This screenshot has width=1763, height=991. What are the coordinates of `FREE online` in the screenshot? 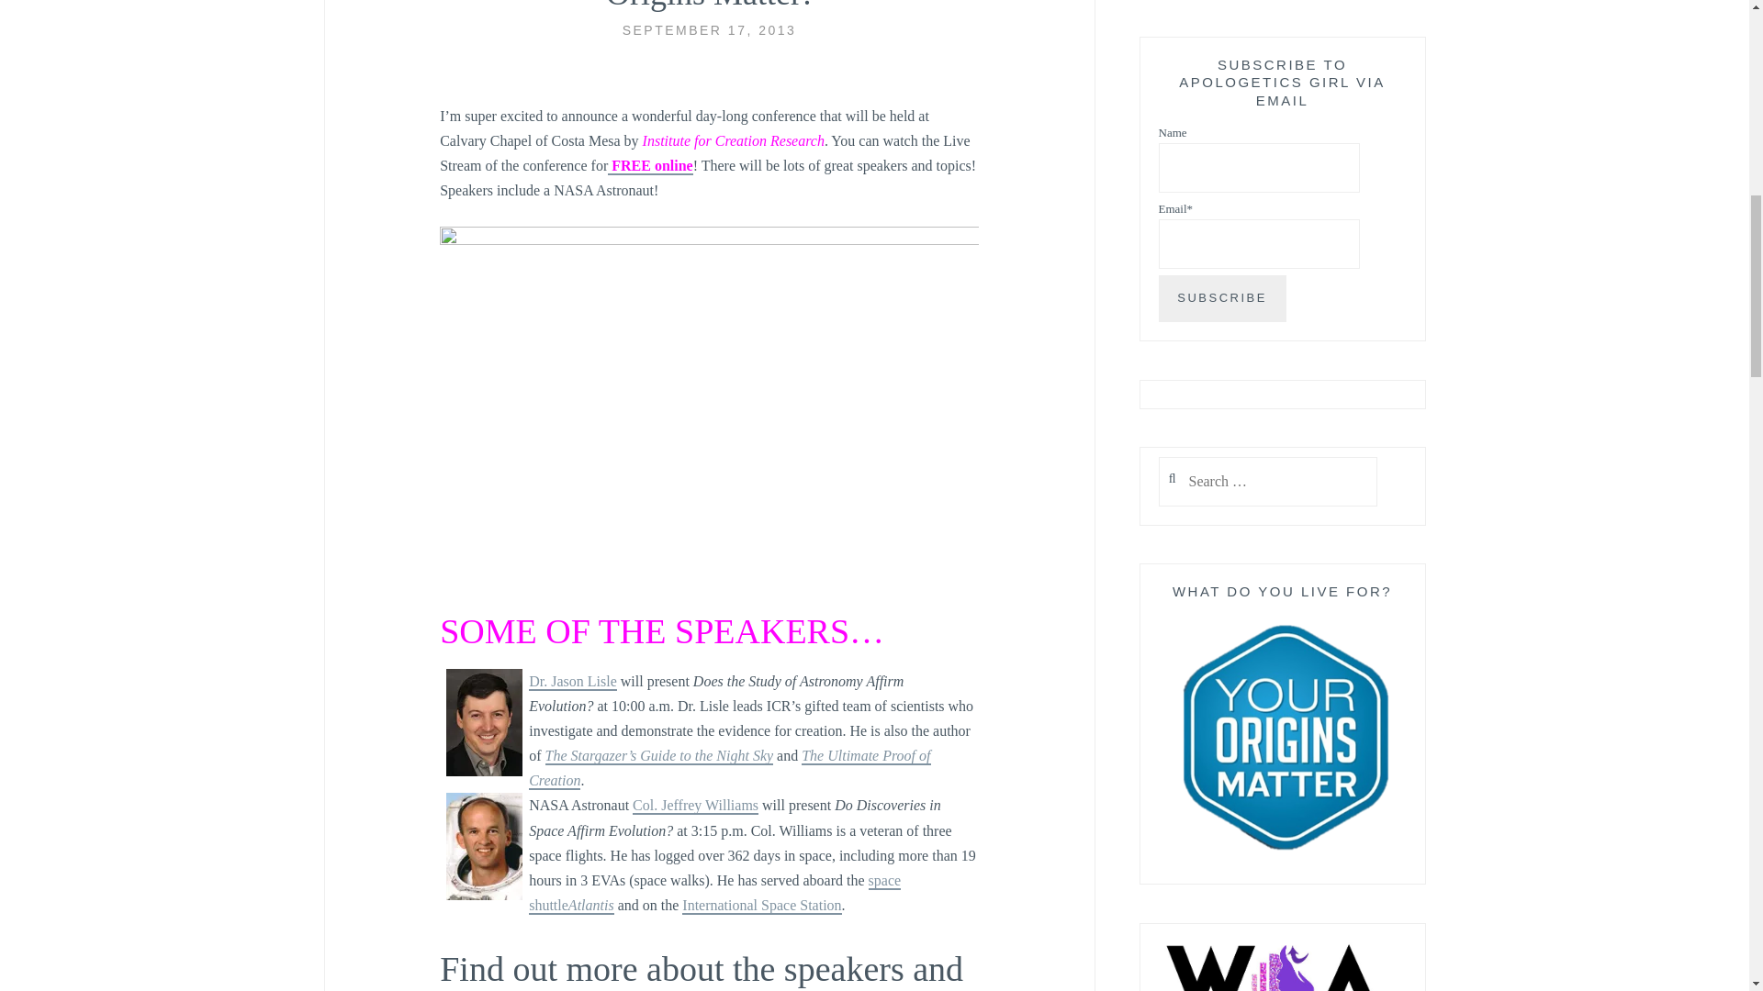 It's located at (650, 166).